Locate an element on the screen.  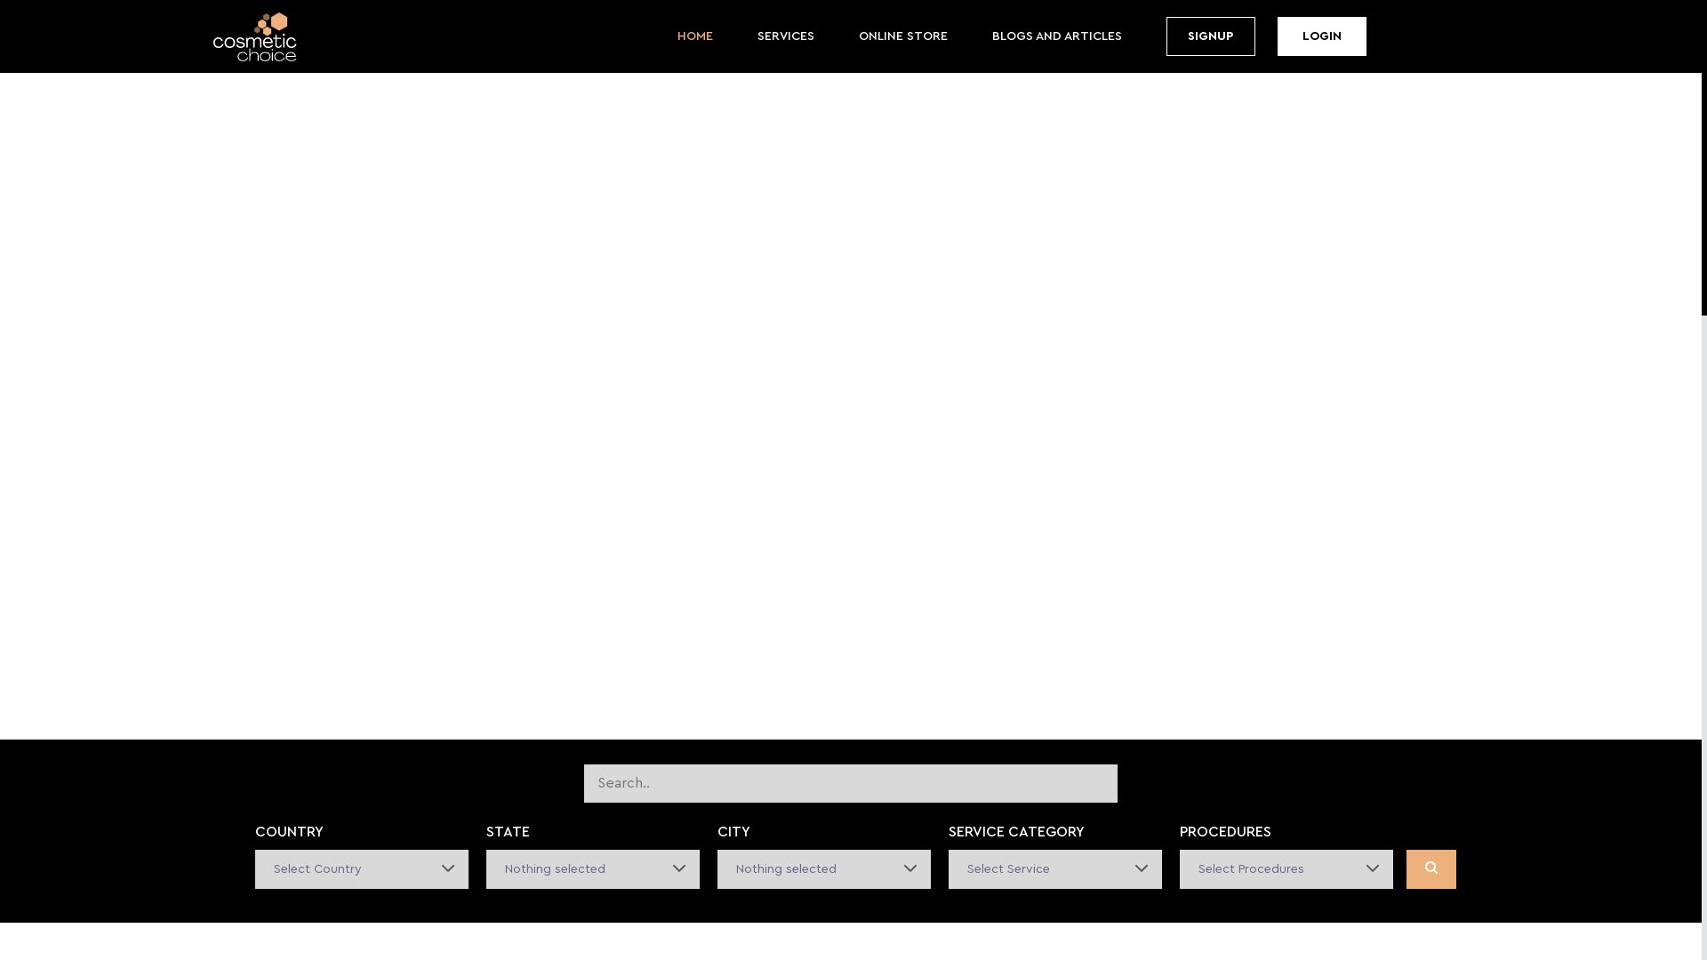
Select Procedures is located at coordinates (1286, 869).